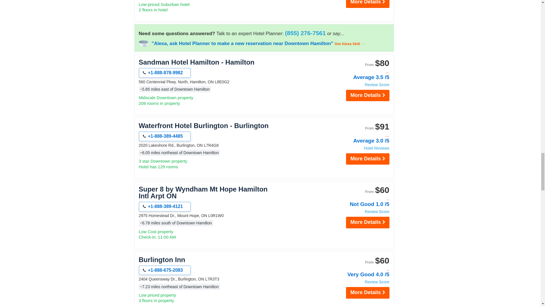 The height and width of the screenshot is (306, 545). Describe the element at coordinates (359, 198) in the screenshot. I see `2 stars` at that location.